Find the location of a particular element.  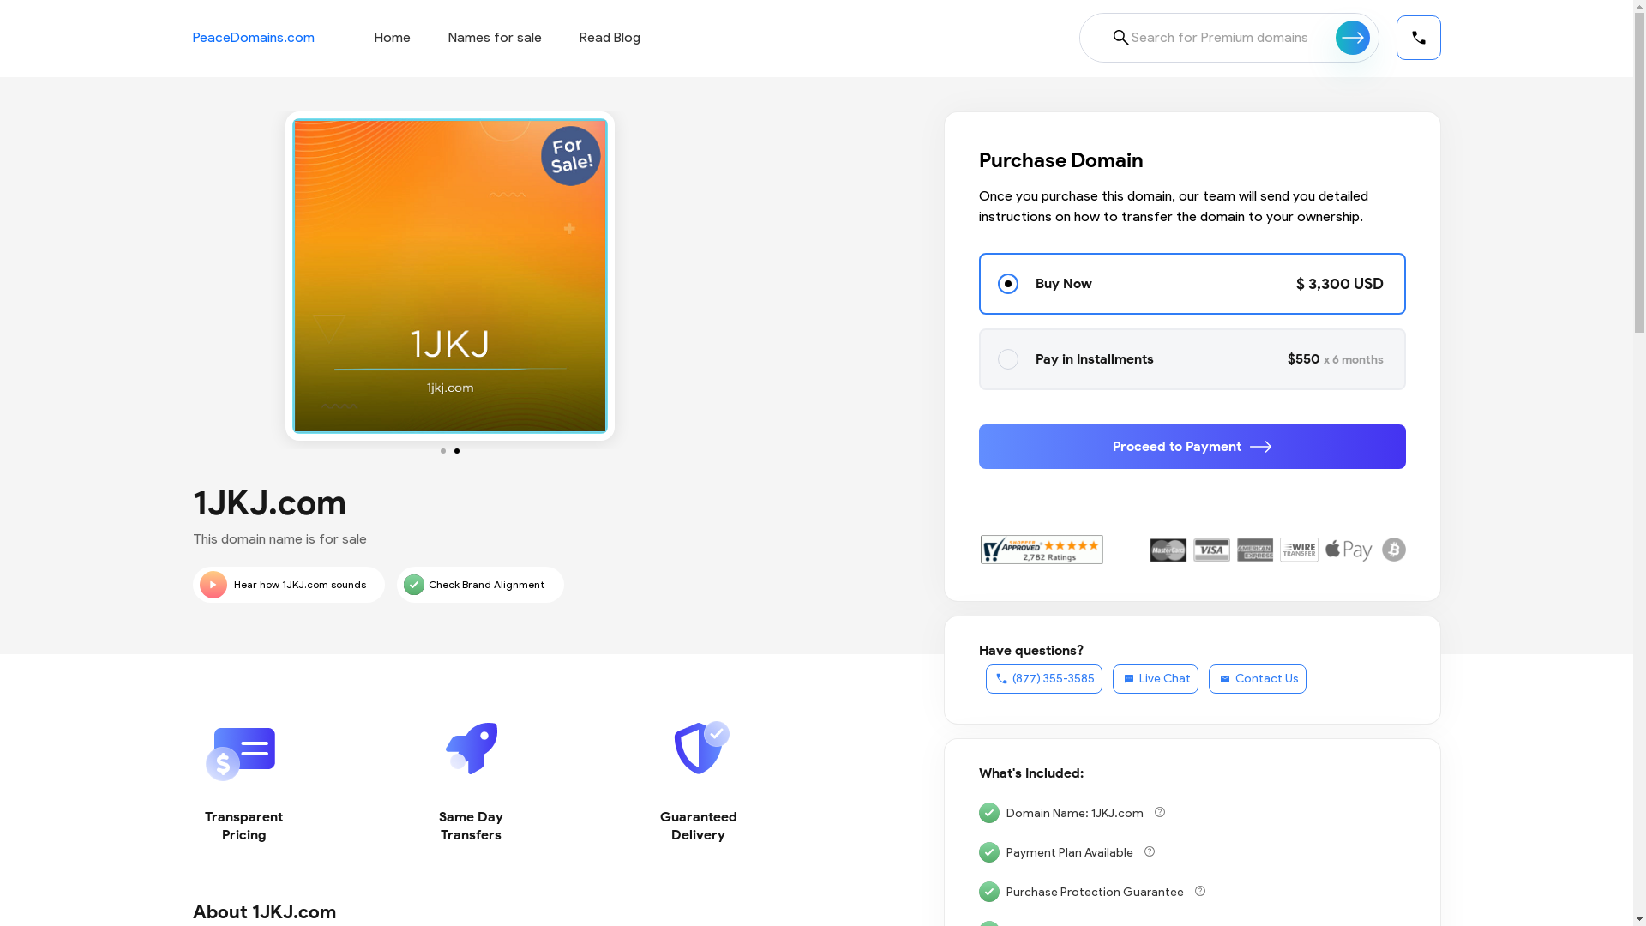

Contact Us is located at coordinates (1258, 679).